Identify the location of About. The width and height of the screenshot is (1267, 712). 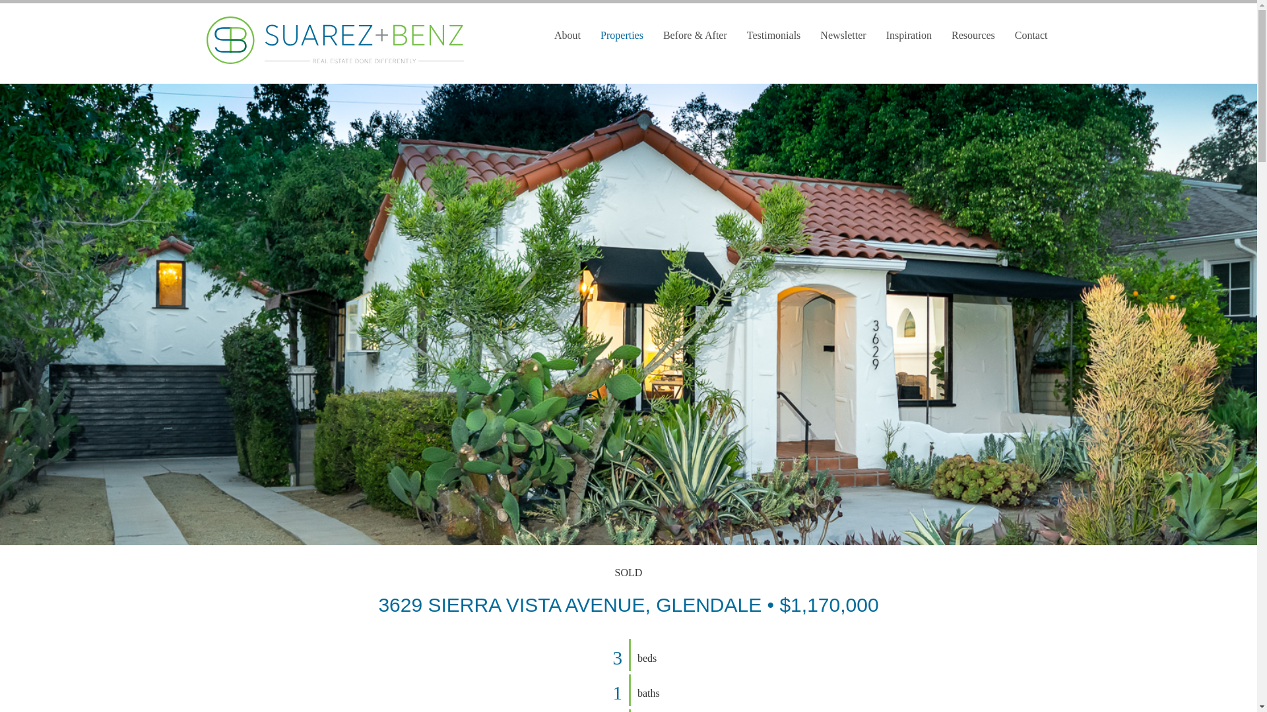
(568, 36).